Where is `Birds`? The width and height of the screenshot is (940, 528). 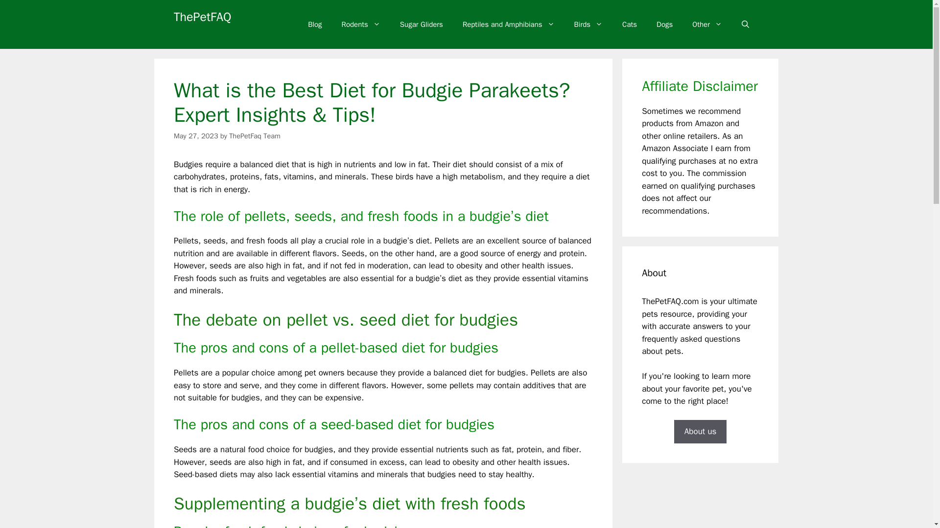 Birds is located at coordinates (588, 24).